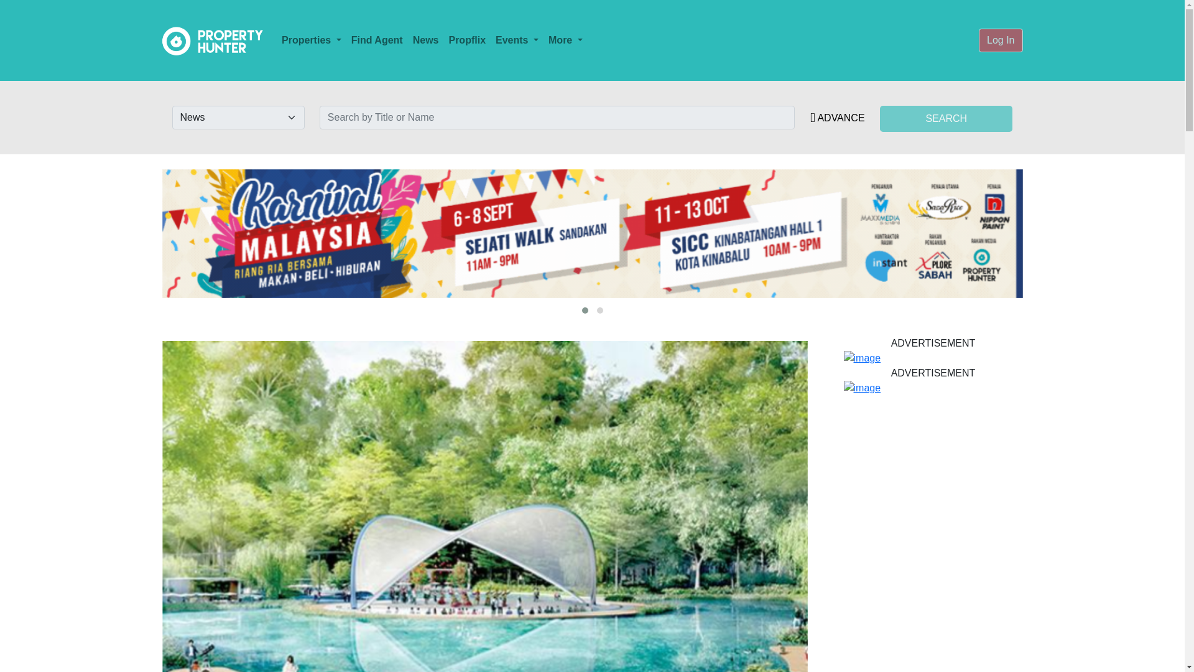 The height and width of the screenshot is (672, 1194). Describe the element at coordinates (377, 40) in the screenshot. I see `Find Agent` at that location.